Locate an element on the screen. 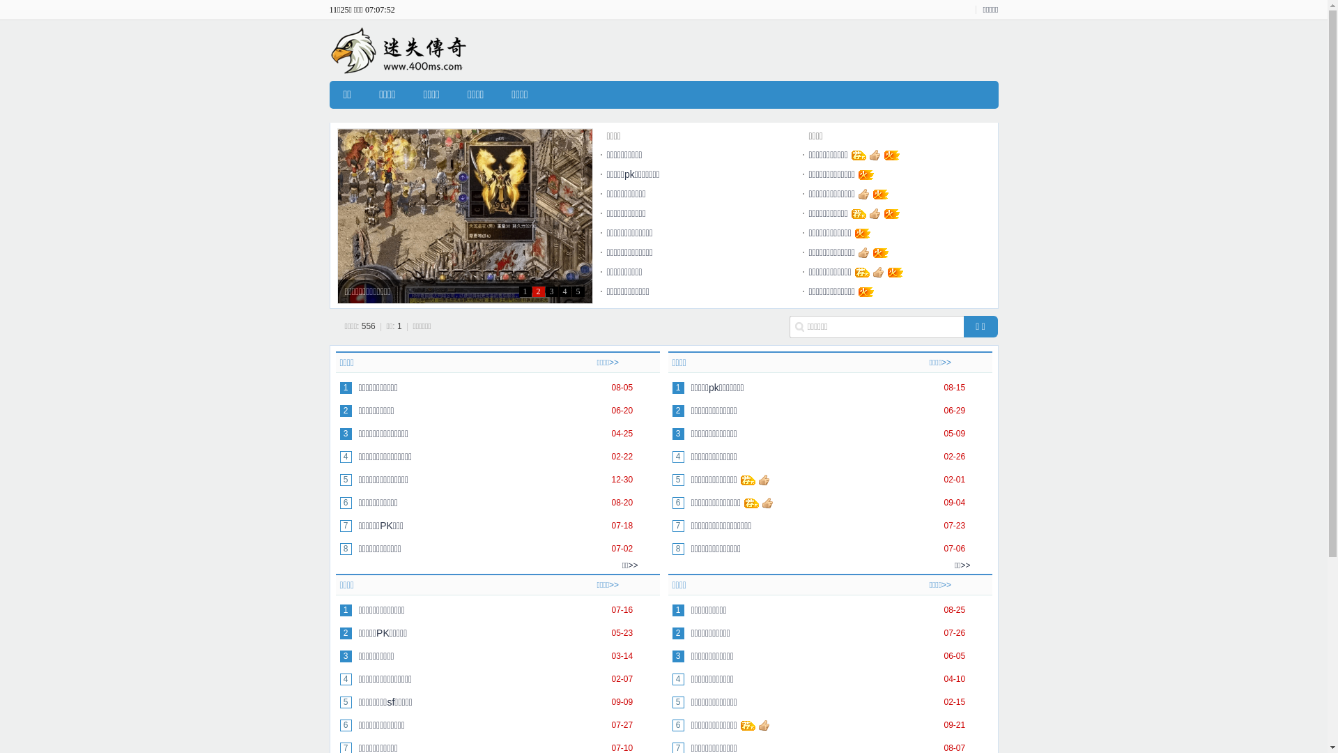  5 is located at coordinates (578, 291).